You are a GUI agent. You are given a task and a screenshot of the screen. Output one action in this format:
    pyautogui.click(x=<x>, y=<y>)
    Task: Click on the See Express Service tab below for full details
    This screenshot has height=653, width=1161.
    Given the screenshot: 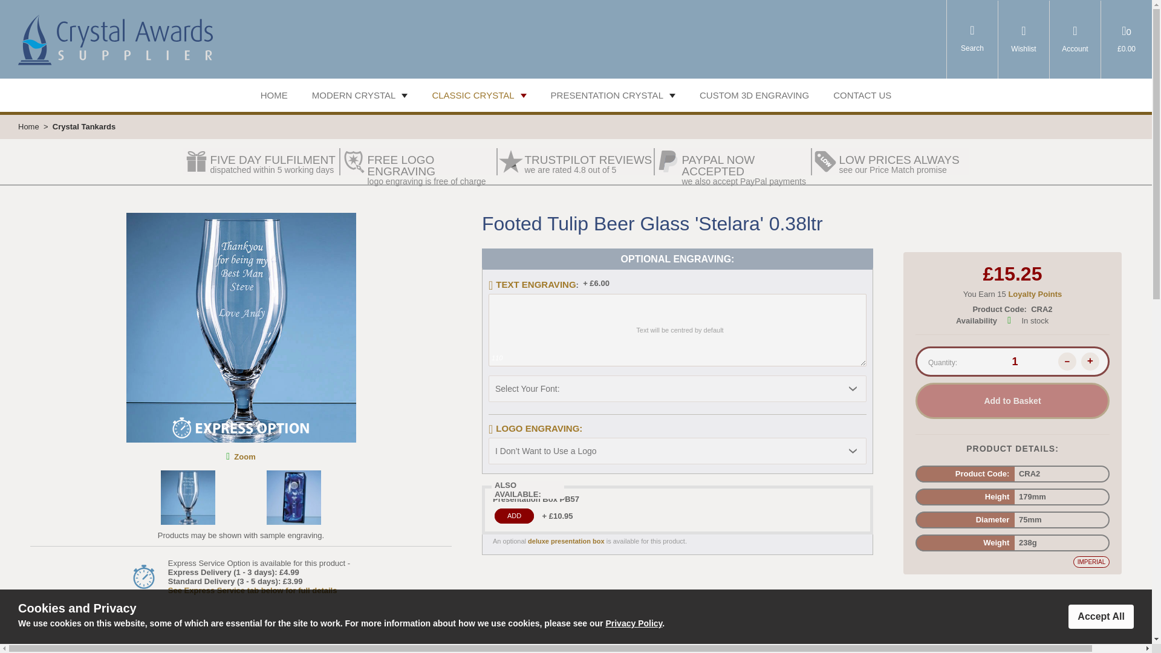 What is the action you would take?
    pyautogui.click(x=589, y=164)
    